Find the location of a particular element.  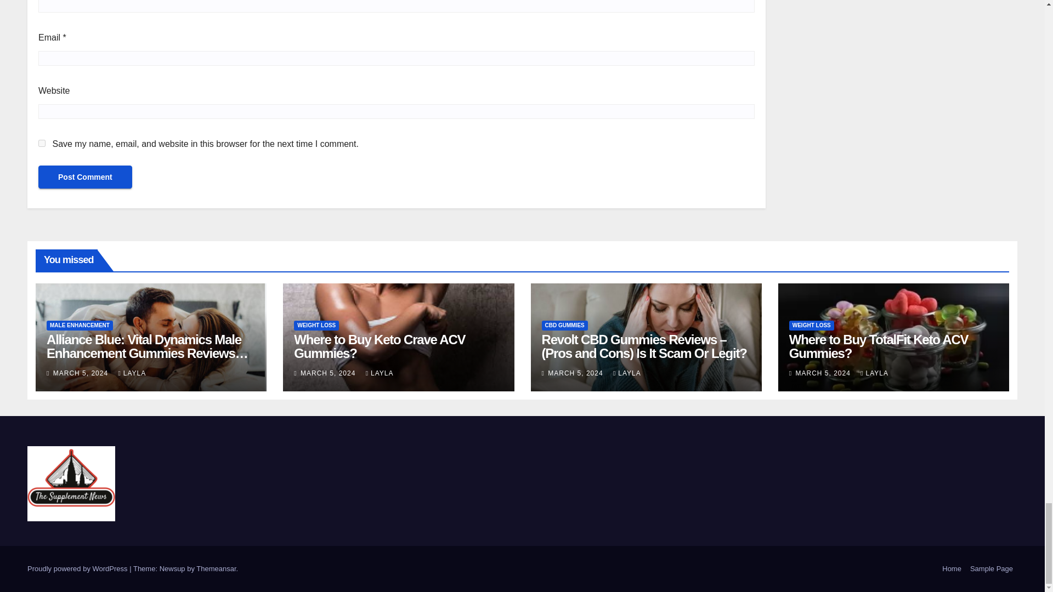

Post Comment is located at coordinates (85, 177).